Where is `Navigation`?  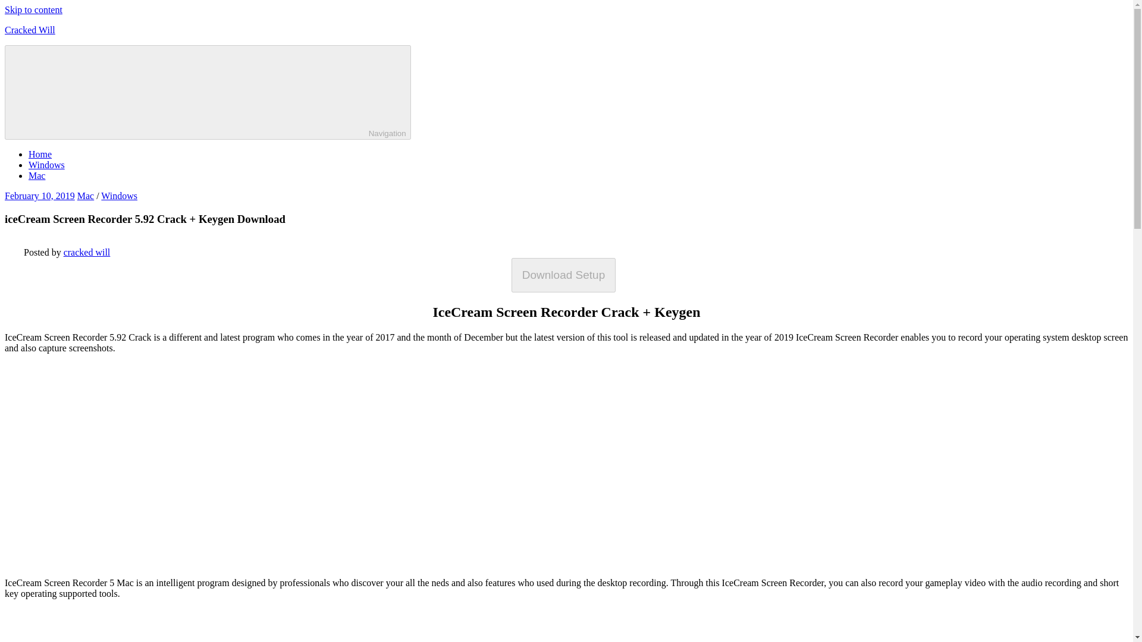
Navigation is located at coordinates (208, 92).